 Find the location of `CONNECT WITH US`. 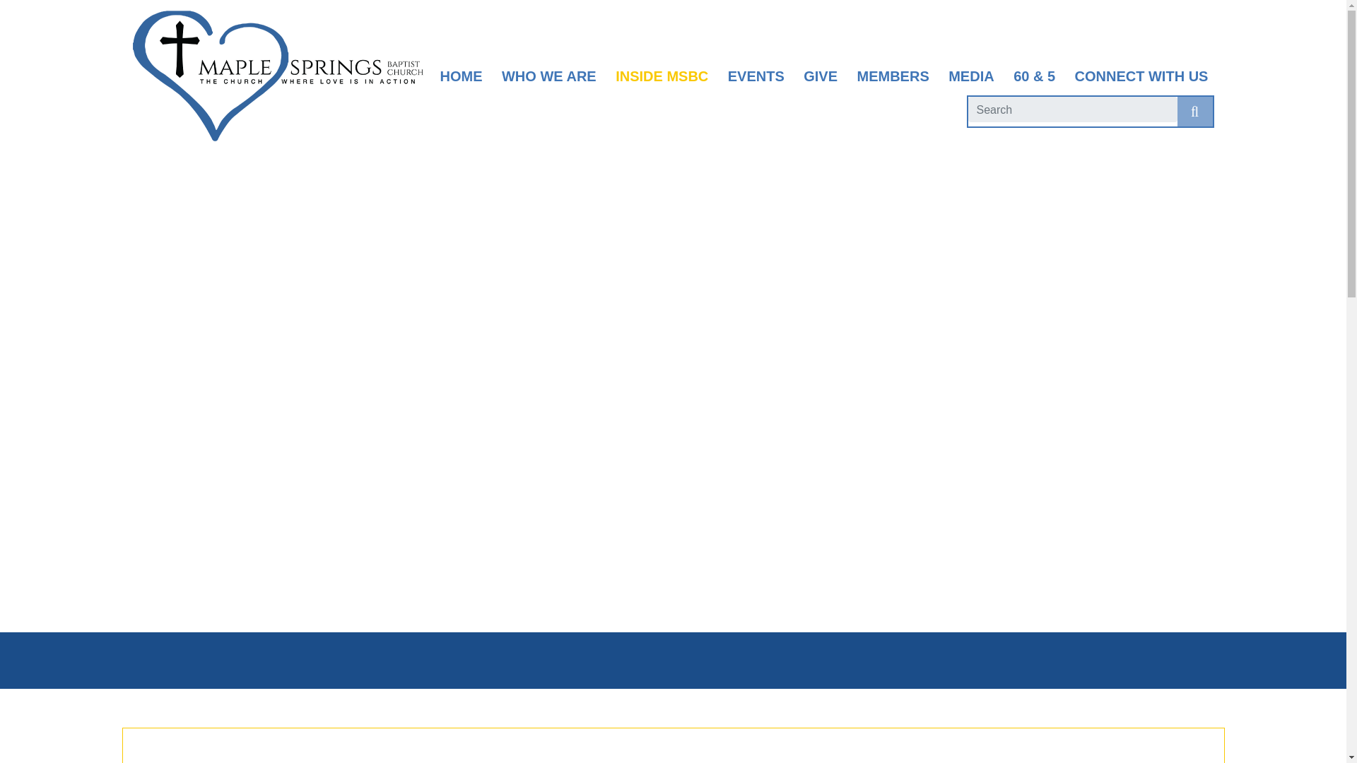

CONNECT WITH US is located at coordinates (1141, 76).